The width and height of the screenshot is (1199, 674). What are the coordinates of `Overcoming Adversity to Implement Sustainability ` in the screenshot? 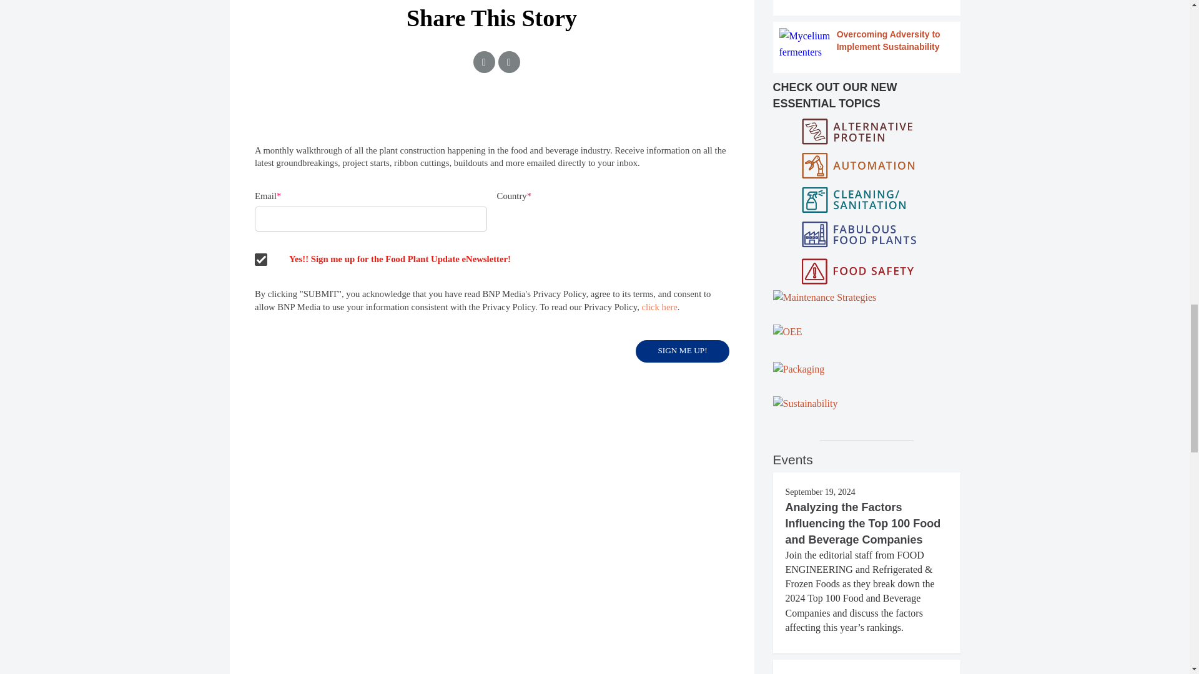 It's located at (867, 45).